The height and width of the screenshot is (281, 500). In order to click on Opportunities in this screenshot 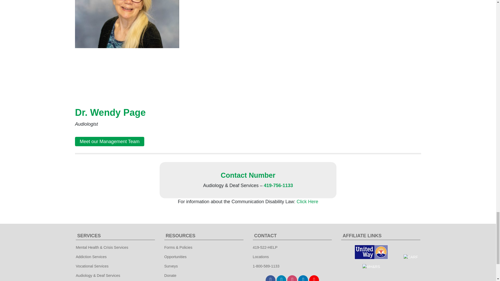, I will do `click(176, 257)`.